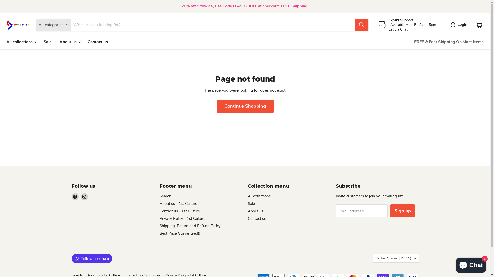 Image resolution: width=494 pixels, height=277 pixels. I want to click on About us - 1st Culture, so click(178, 204).